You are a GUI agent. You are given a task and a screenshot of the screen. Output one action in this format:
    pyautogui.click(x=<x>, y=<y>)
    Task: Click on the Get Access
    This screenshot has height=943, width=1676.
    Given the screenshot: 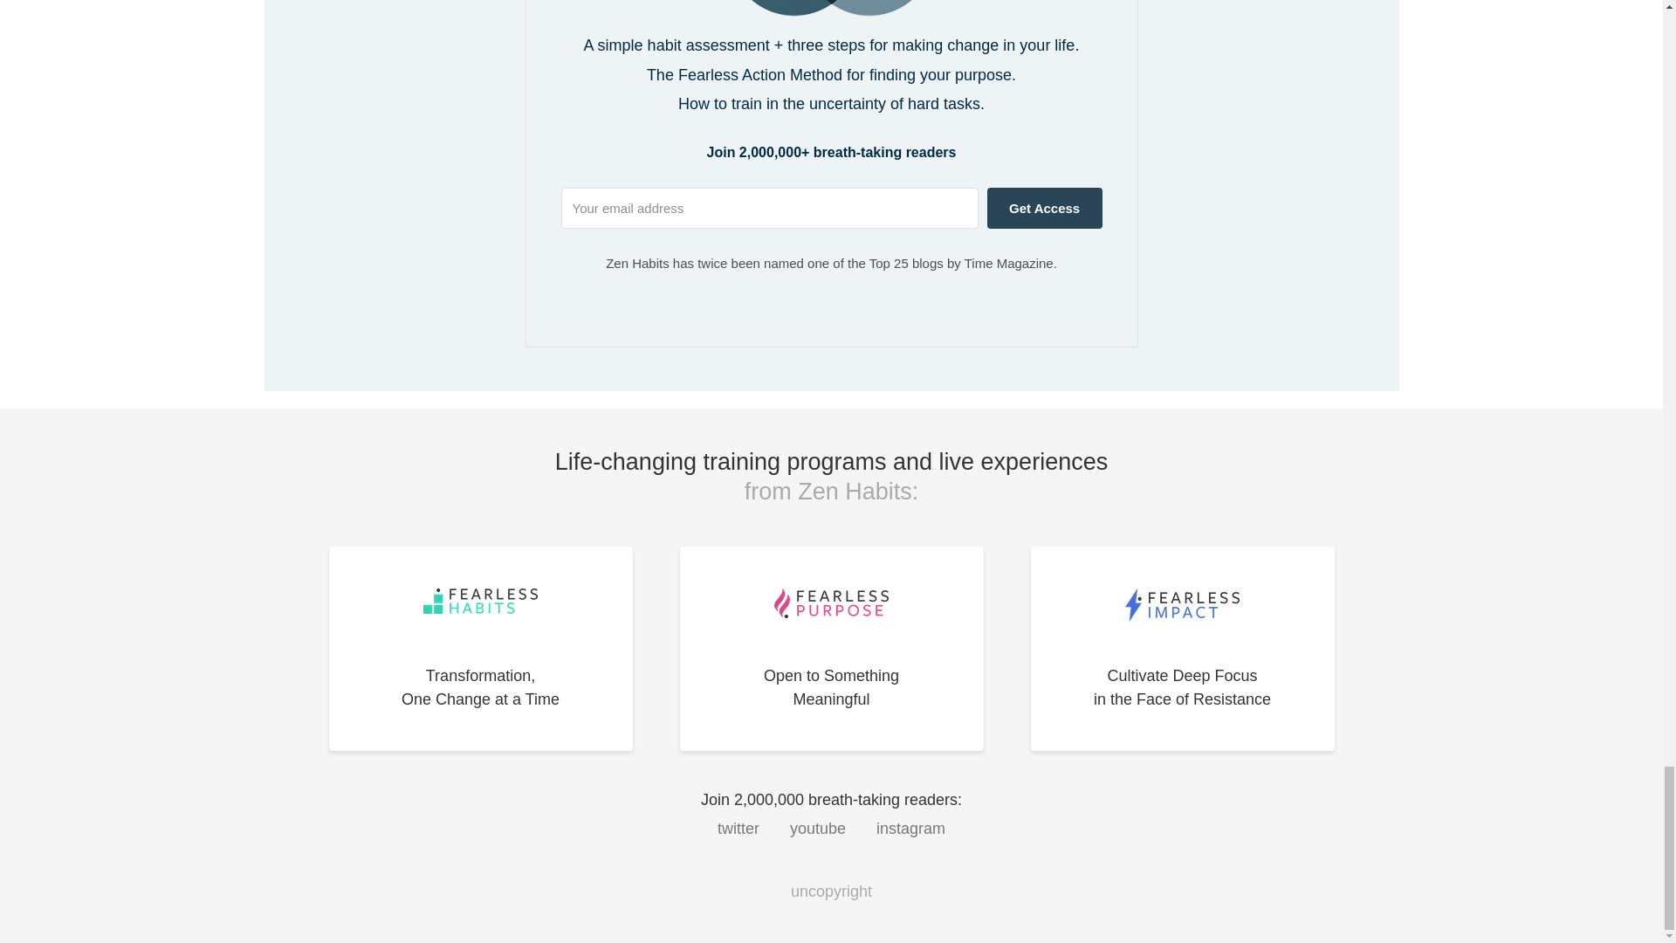 What is the action you would take?
    pyautogui.click(x=738, y=828)
    